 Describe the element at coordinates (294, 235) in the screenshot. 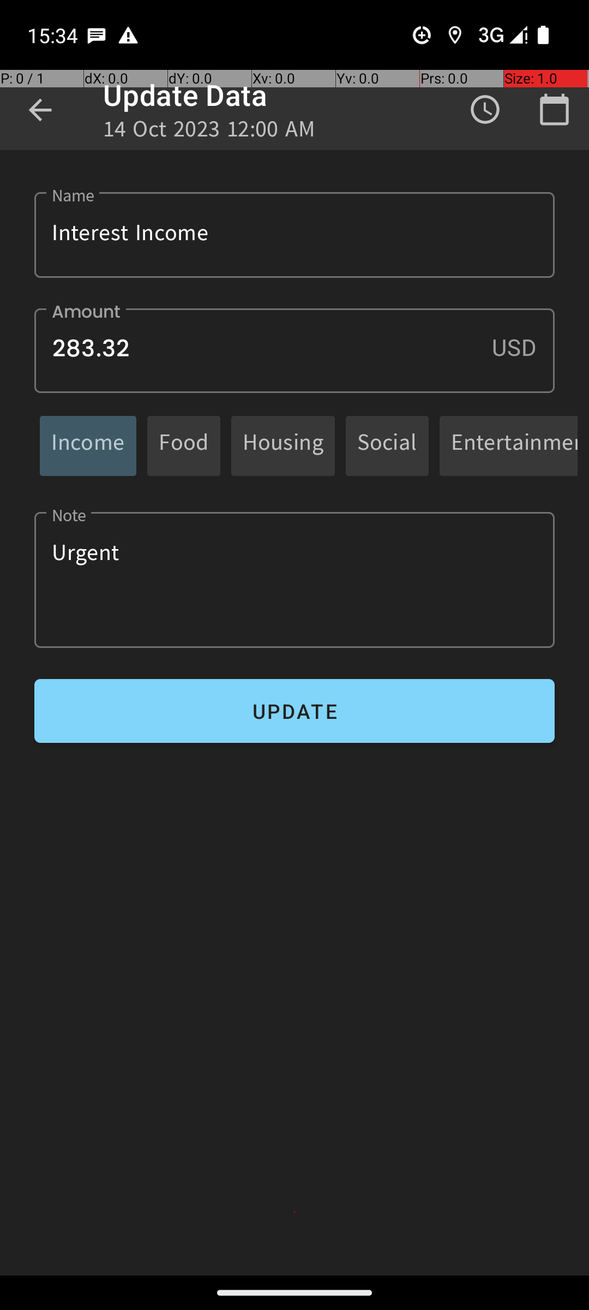

I see `Interest Income` at that location.